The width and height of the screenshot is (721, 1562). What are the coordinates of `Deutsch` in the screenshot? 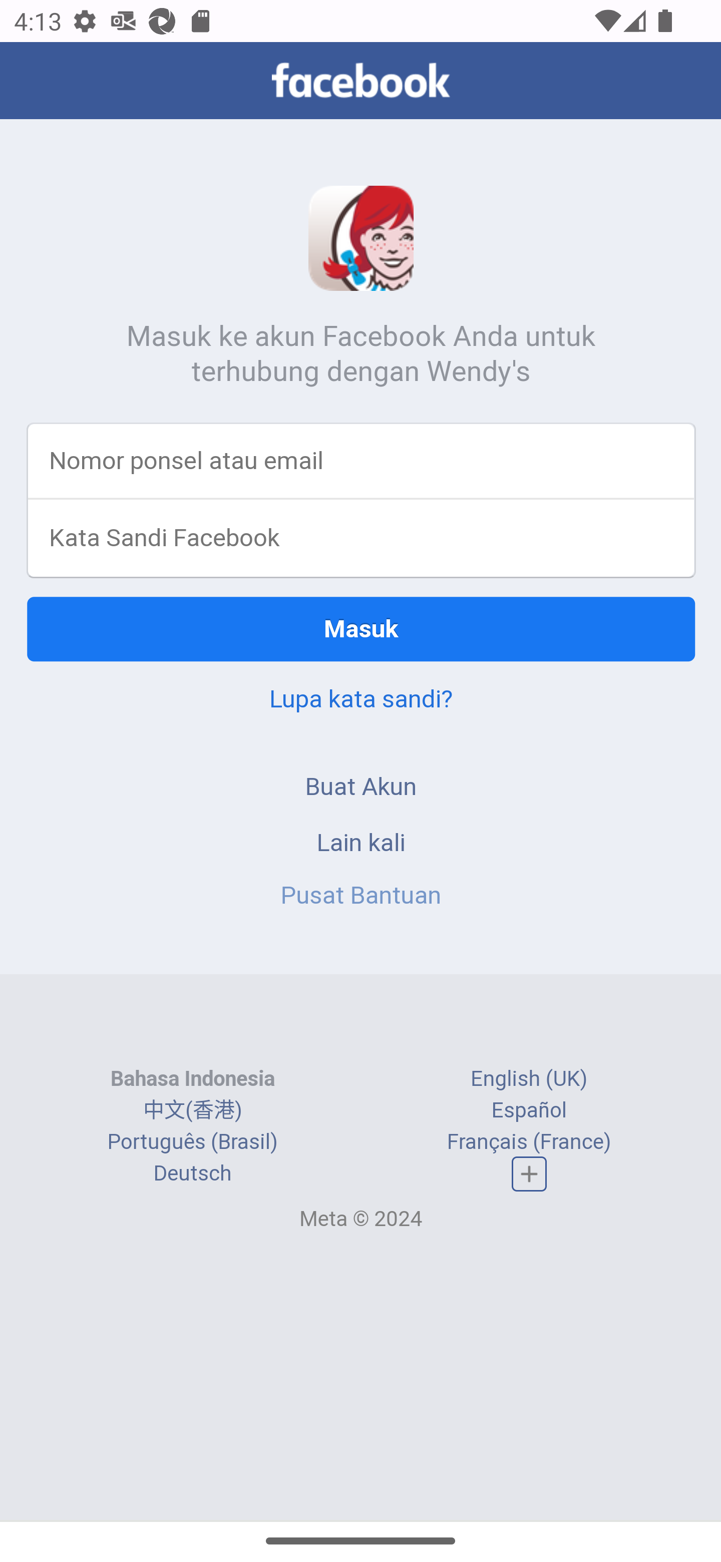 It's located at (192, 1173).